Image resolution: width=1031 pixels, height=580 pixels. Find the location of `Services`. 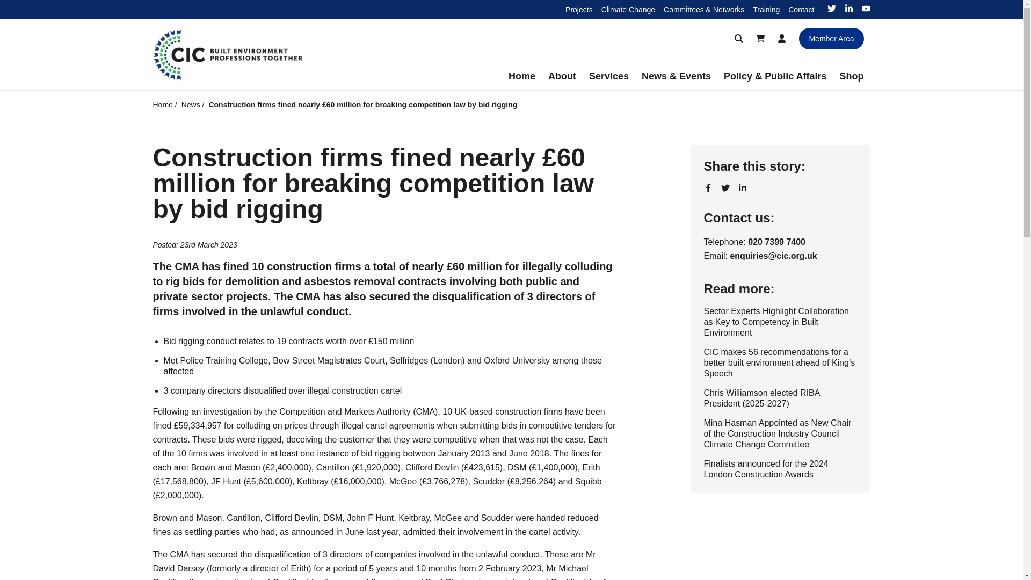

Services is located at coordinates (608, 76).